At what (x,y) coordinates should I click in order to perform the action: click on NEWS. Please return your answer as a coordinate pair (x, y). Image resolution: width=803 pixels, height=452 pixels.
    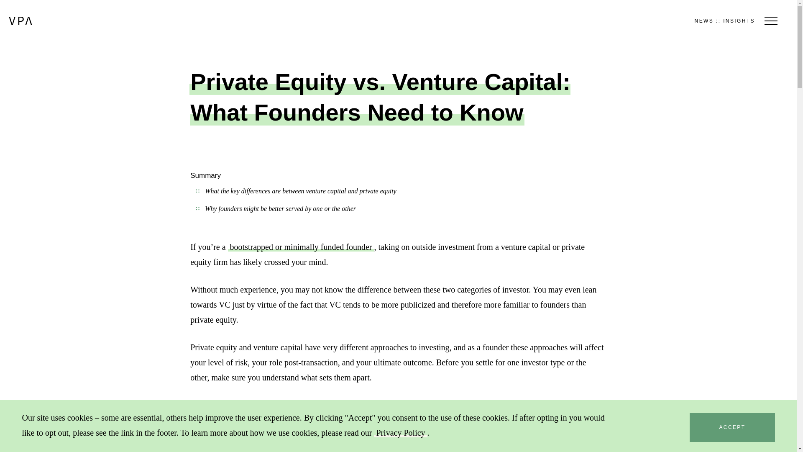
    Looking at the image, I should click on (704, 20).